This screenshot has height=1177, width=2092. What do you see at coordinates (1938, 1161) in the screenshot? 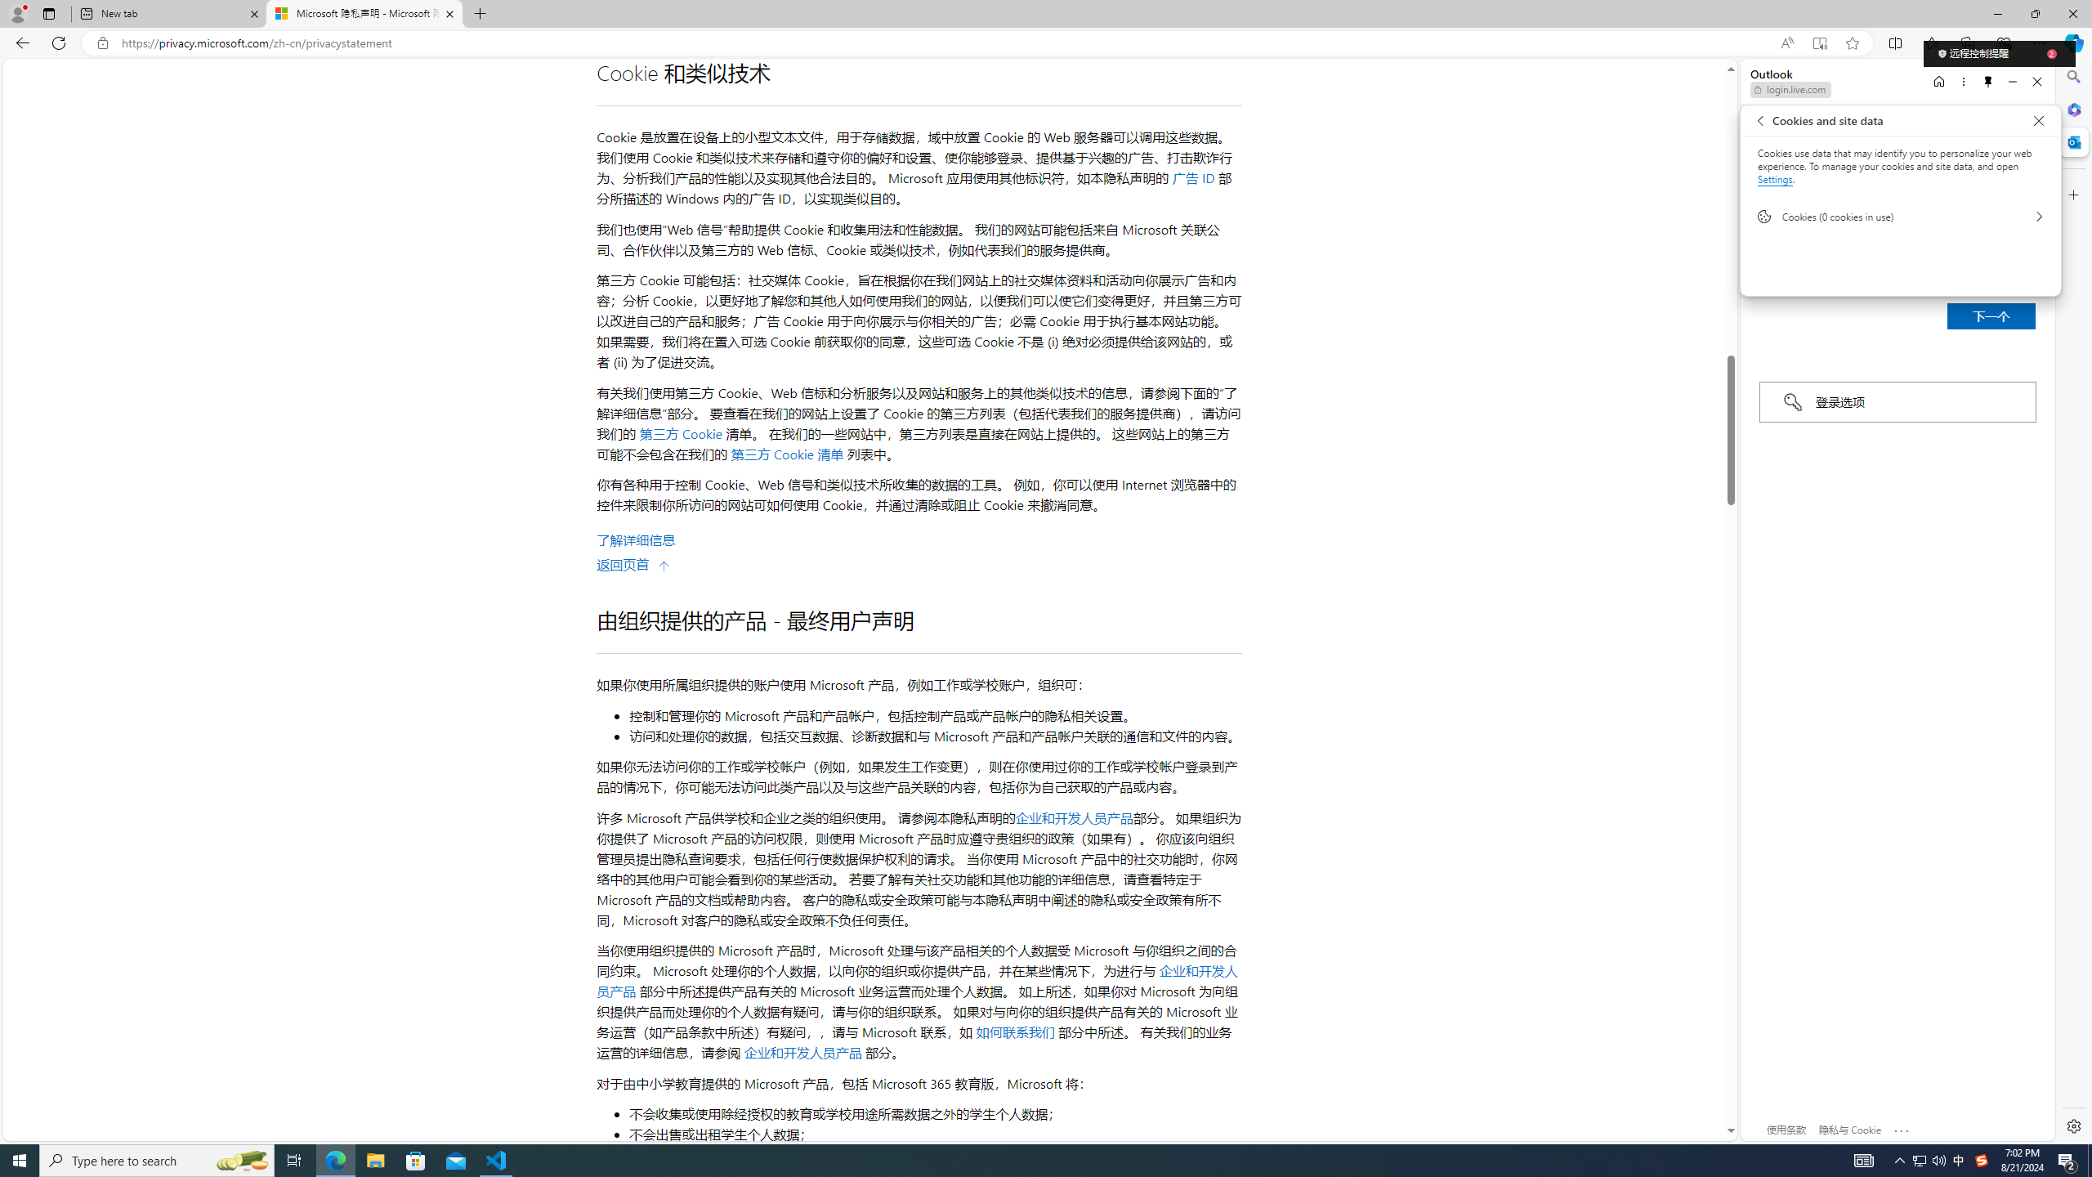
I see `Q2790: 100%` at bounding box center [1938, 1161].